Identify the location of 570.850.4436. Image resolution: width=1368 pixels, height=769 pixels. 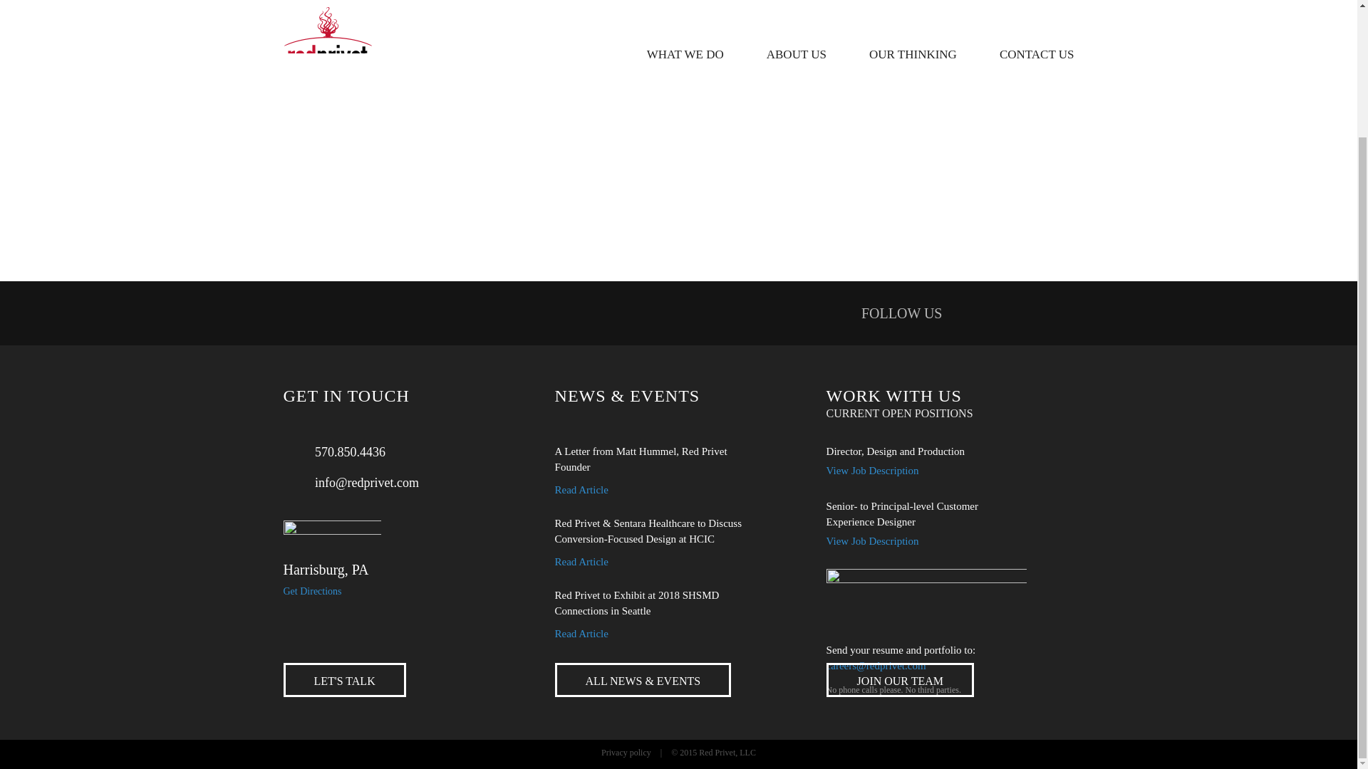
(334, 451).